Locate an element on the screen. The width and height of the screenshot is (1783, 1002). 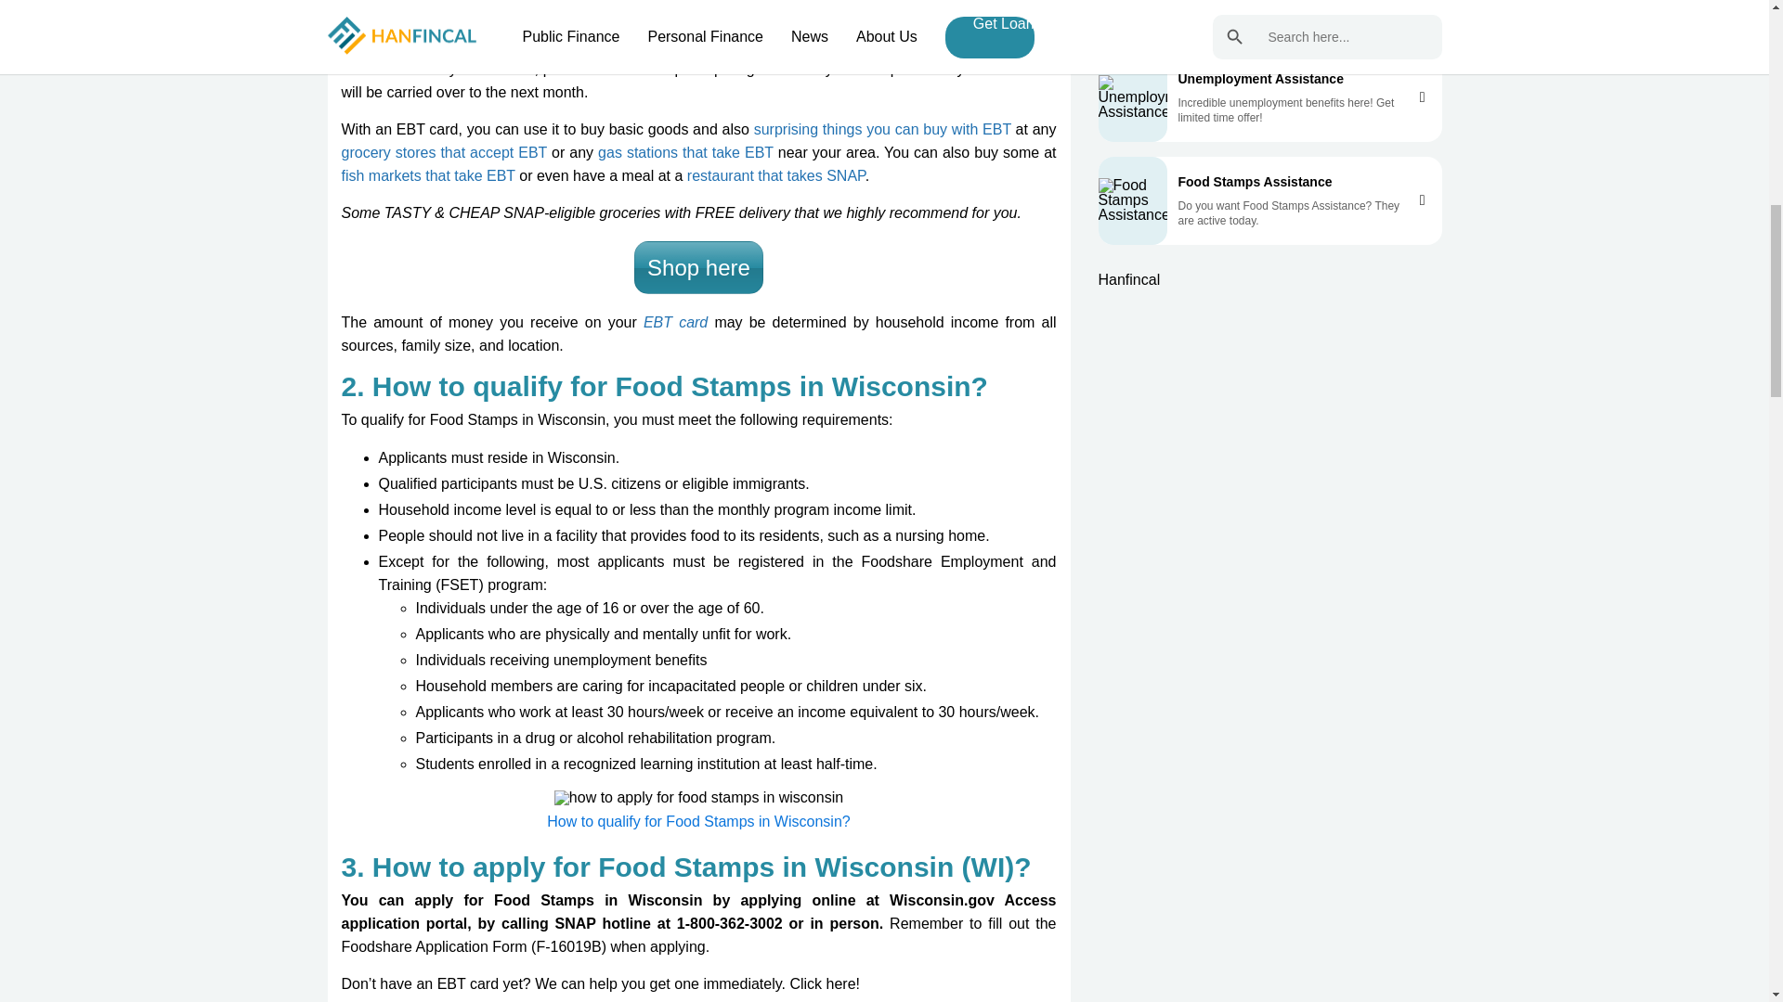
gas stations that take EBT is located at coordinates (685, 152).